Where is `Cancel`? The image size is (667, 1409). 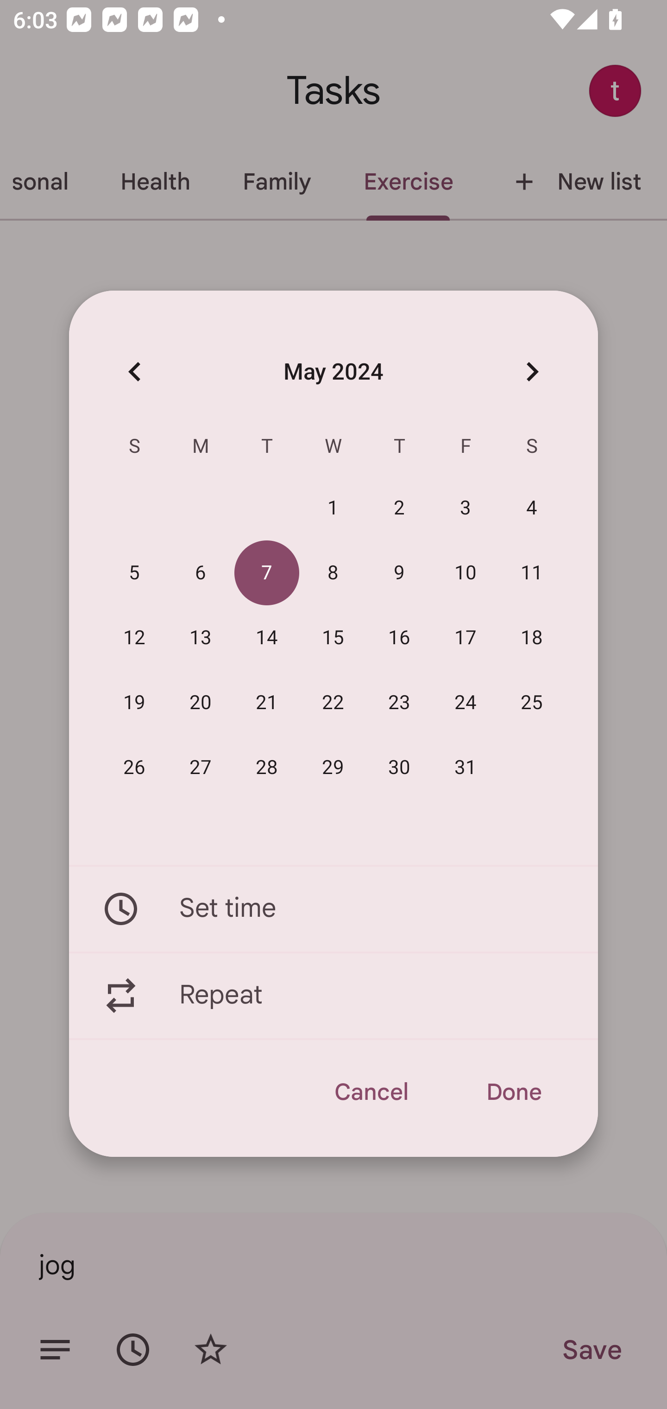
Cancel is located at coordinates (371, 1092).